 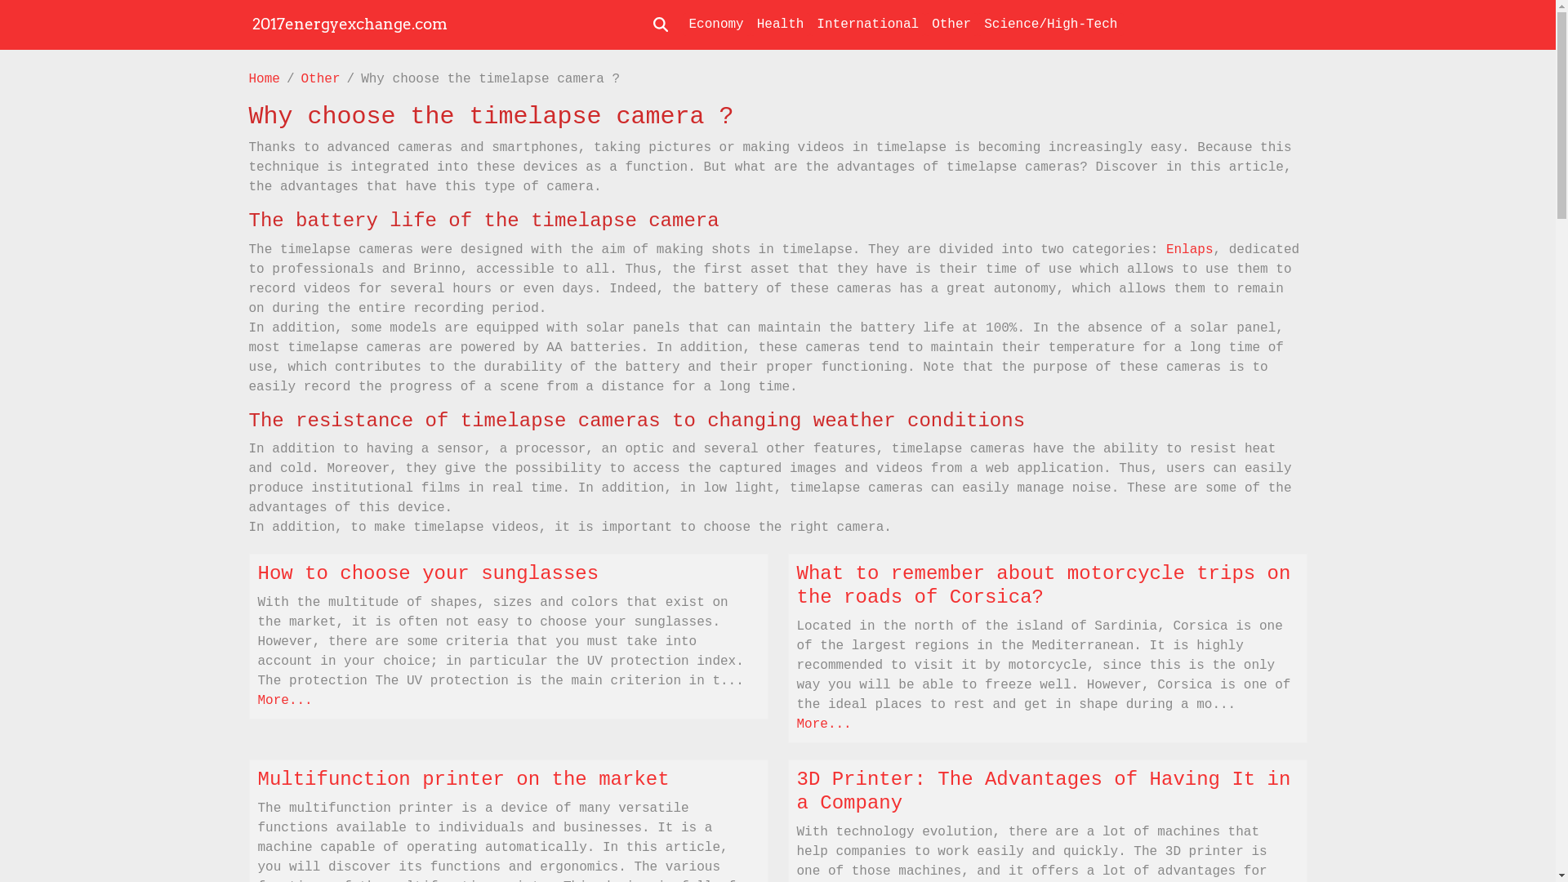 What do you see at coordinates (825, 724) in the screenshot?
I see `More...` at bounding box center [825, 724].